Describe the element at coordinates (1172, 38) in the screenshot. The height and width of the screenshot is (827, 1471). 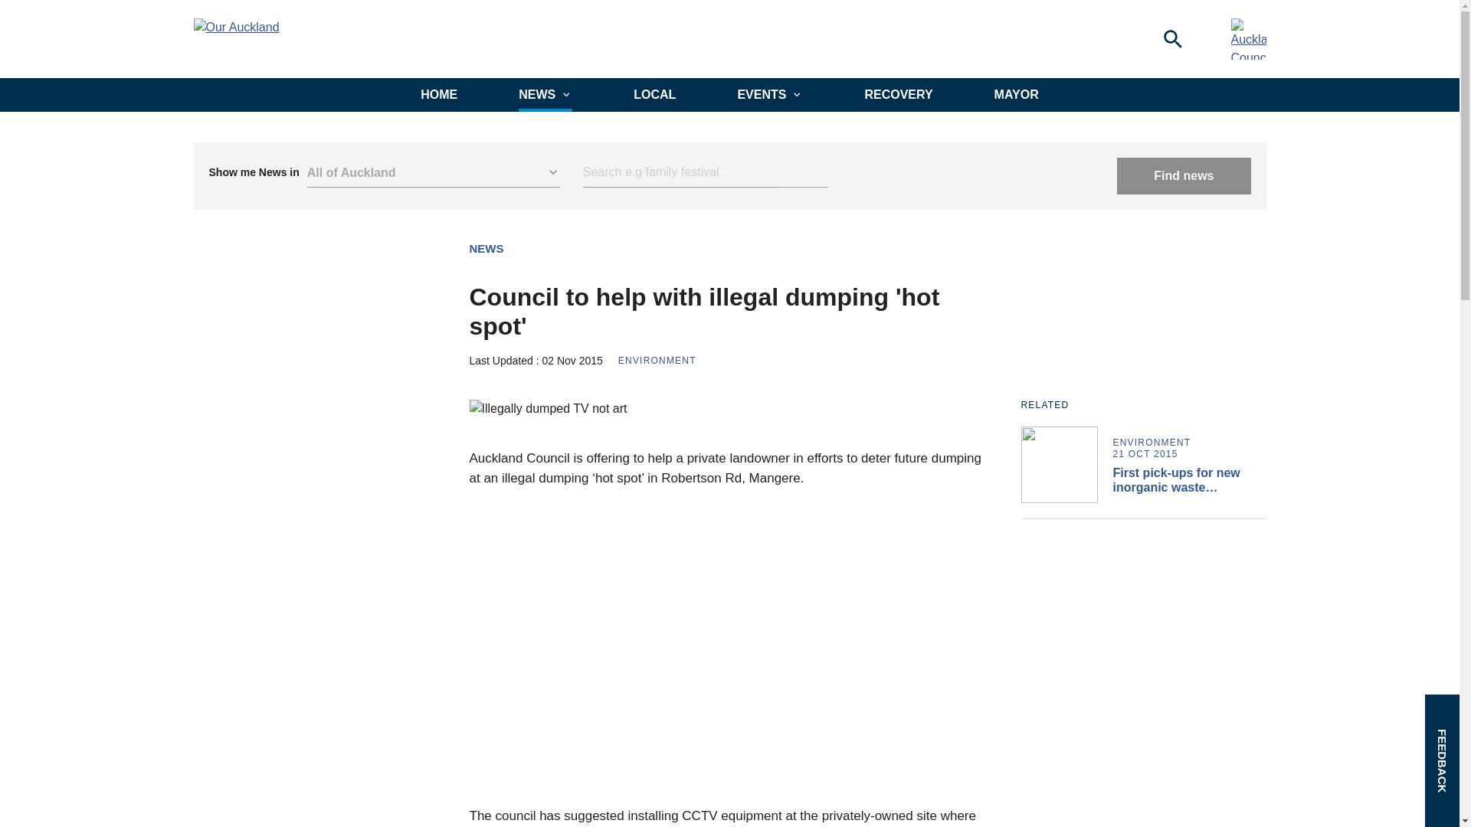
I see `Toggle search` at that location.